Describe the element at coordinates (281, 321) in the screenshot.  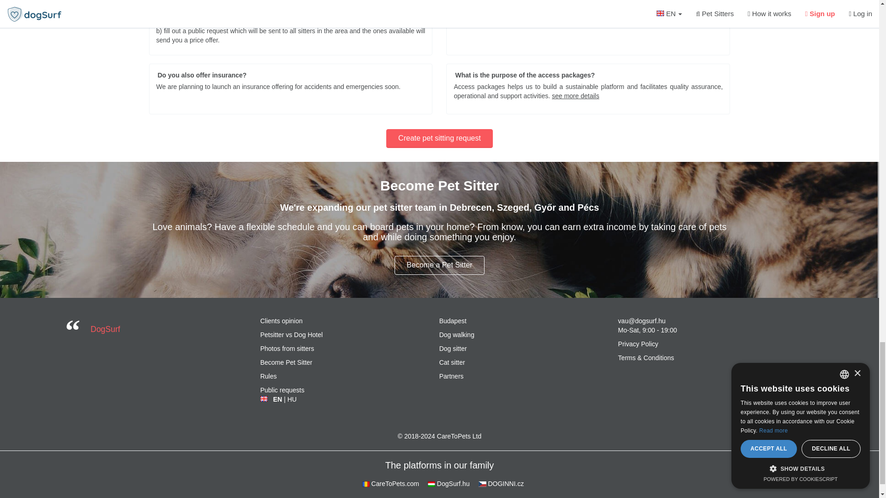
I see `Clients opinion` at that location.